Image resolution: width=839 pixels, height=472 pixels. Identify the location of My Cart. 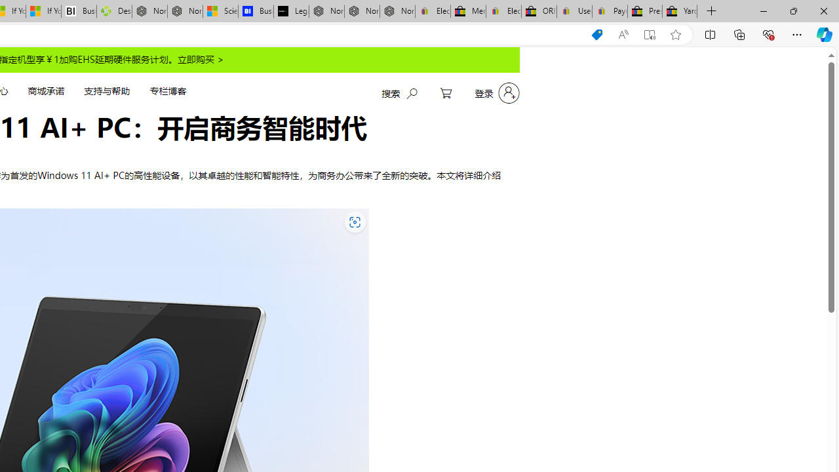
(446, 93).